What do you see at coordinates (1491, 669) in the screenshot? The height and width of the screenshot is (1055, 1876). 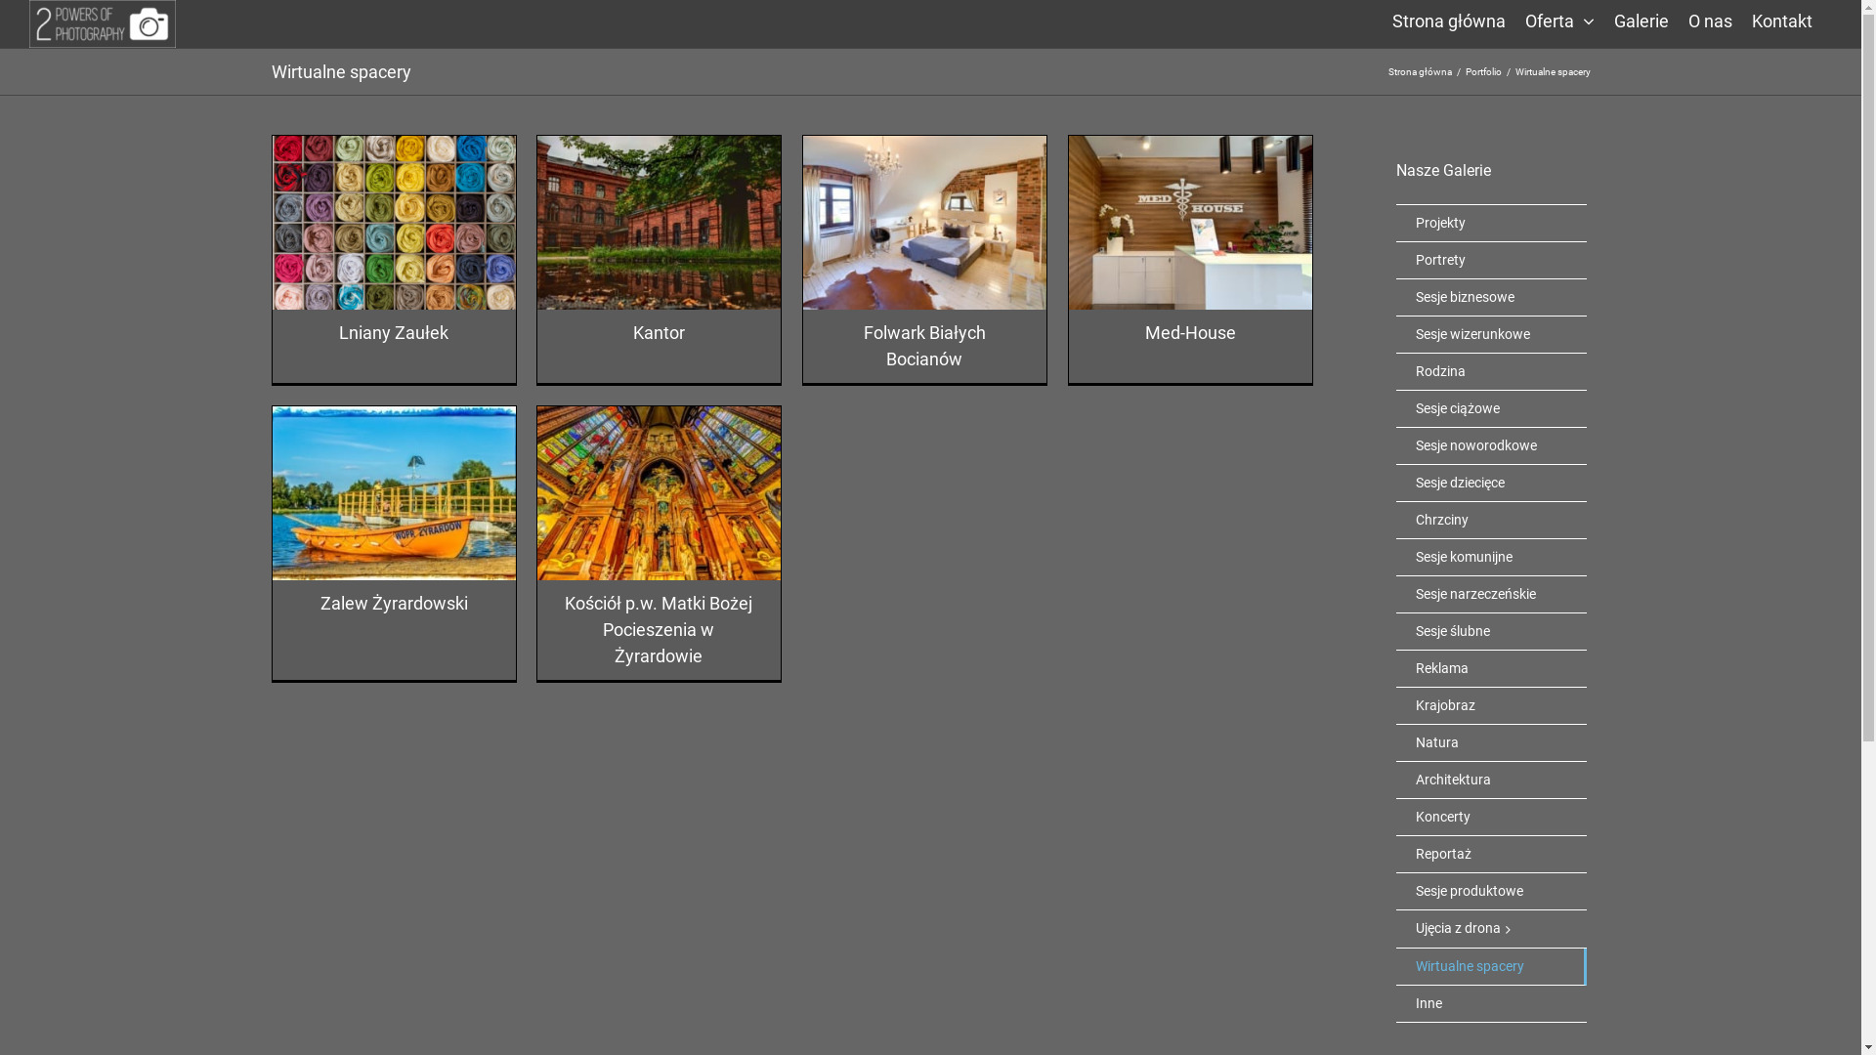 I see `Reklama` at bounding box center [1491, 669].